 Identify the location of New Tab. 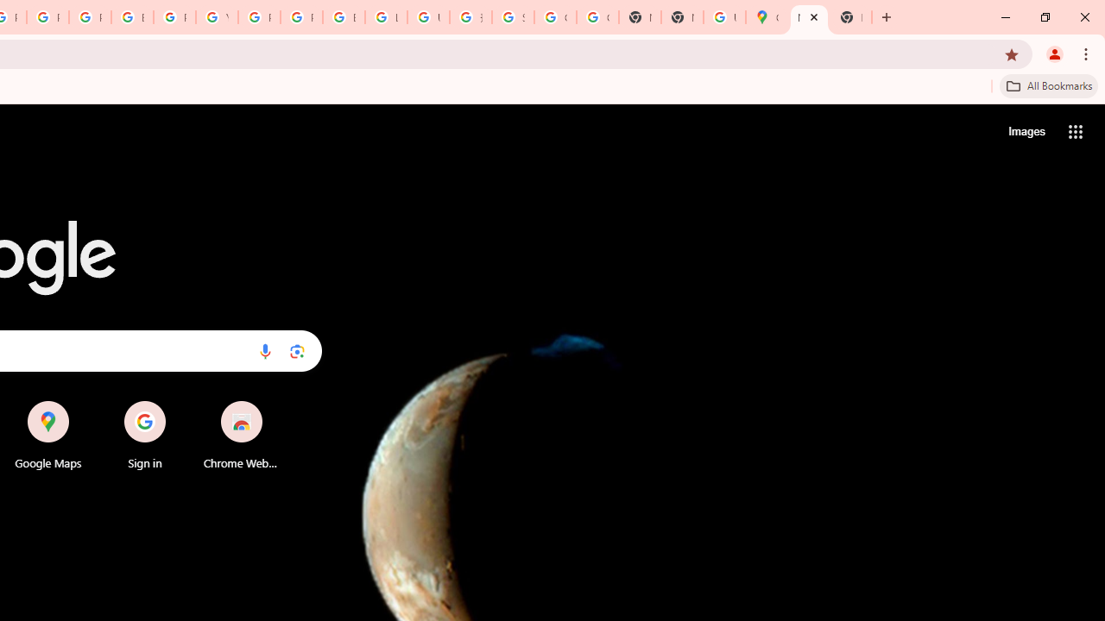
(809, 17).